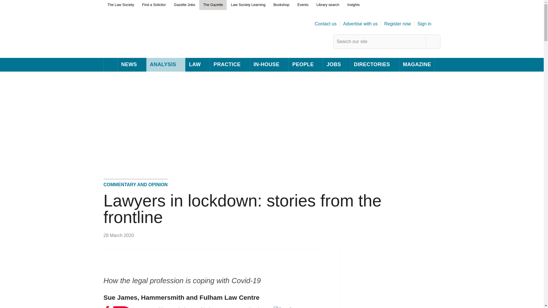  What do you see at coordinates (433, 42) in the screenshot?
I see `SEARCH` at bounding box center [433, 42].